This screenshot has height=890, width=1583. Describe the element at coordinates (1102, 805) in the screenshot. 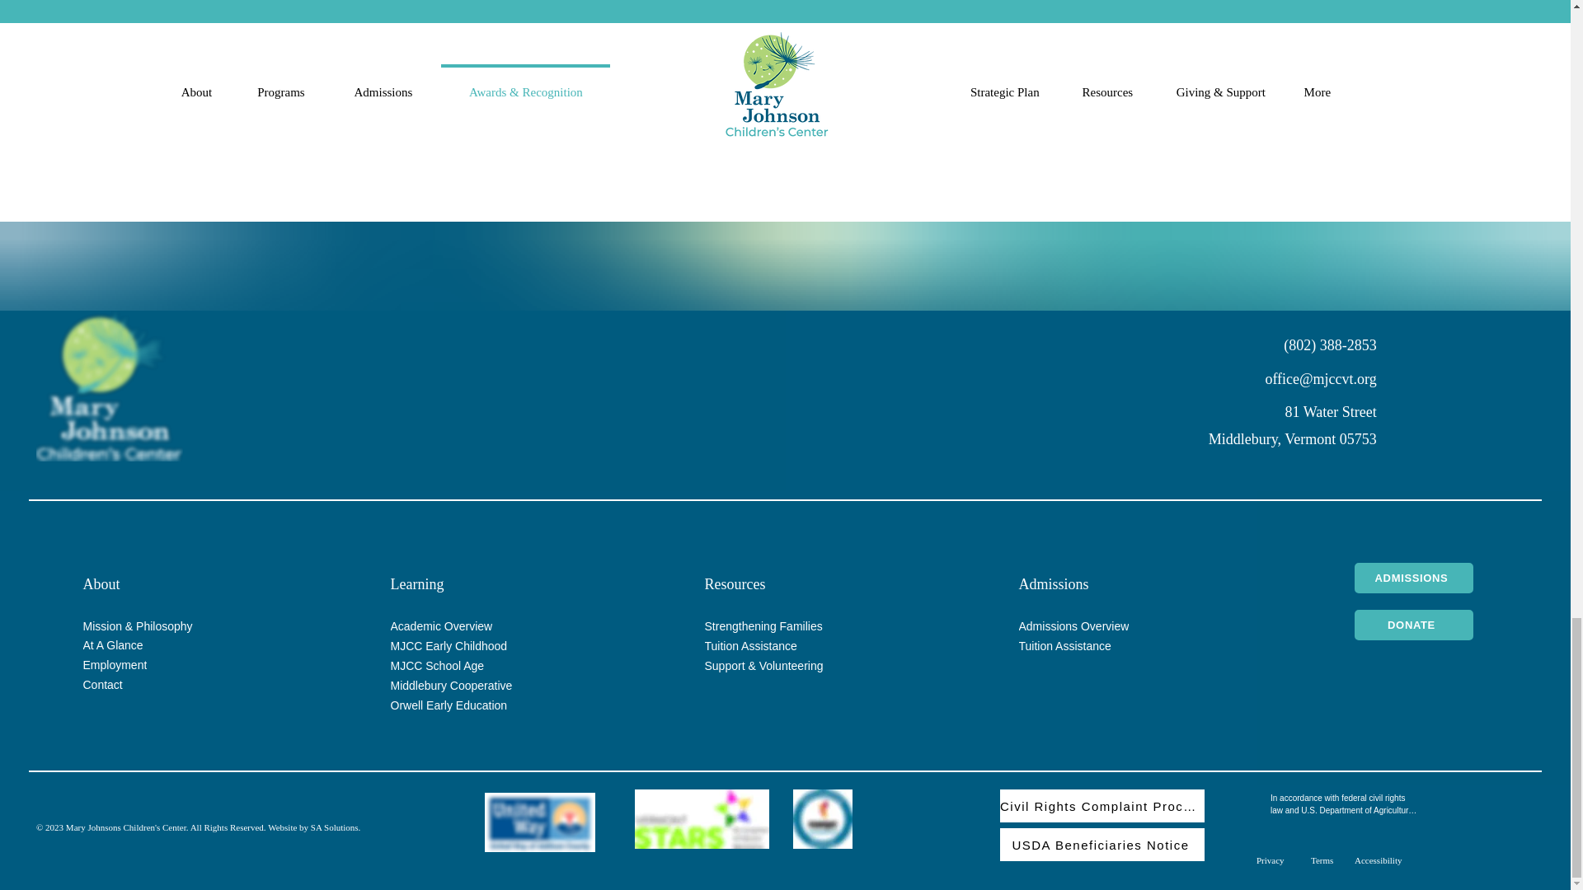

I see `Civil Rights Complaint Procedure` at that location.